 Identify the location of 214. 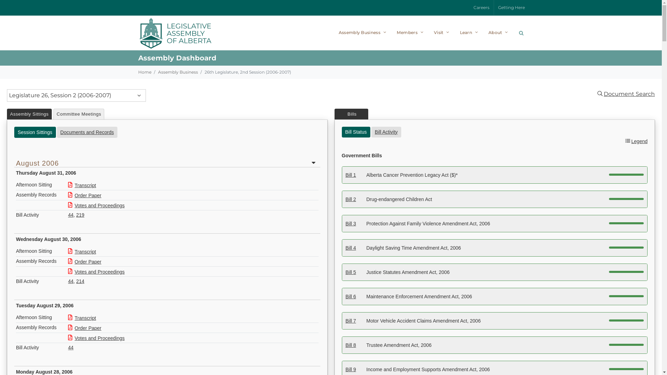
(80, 281).